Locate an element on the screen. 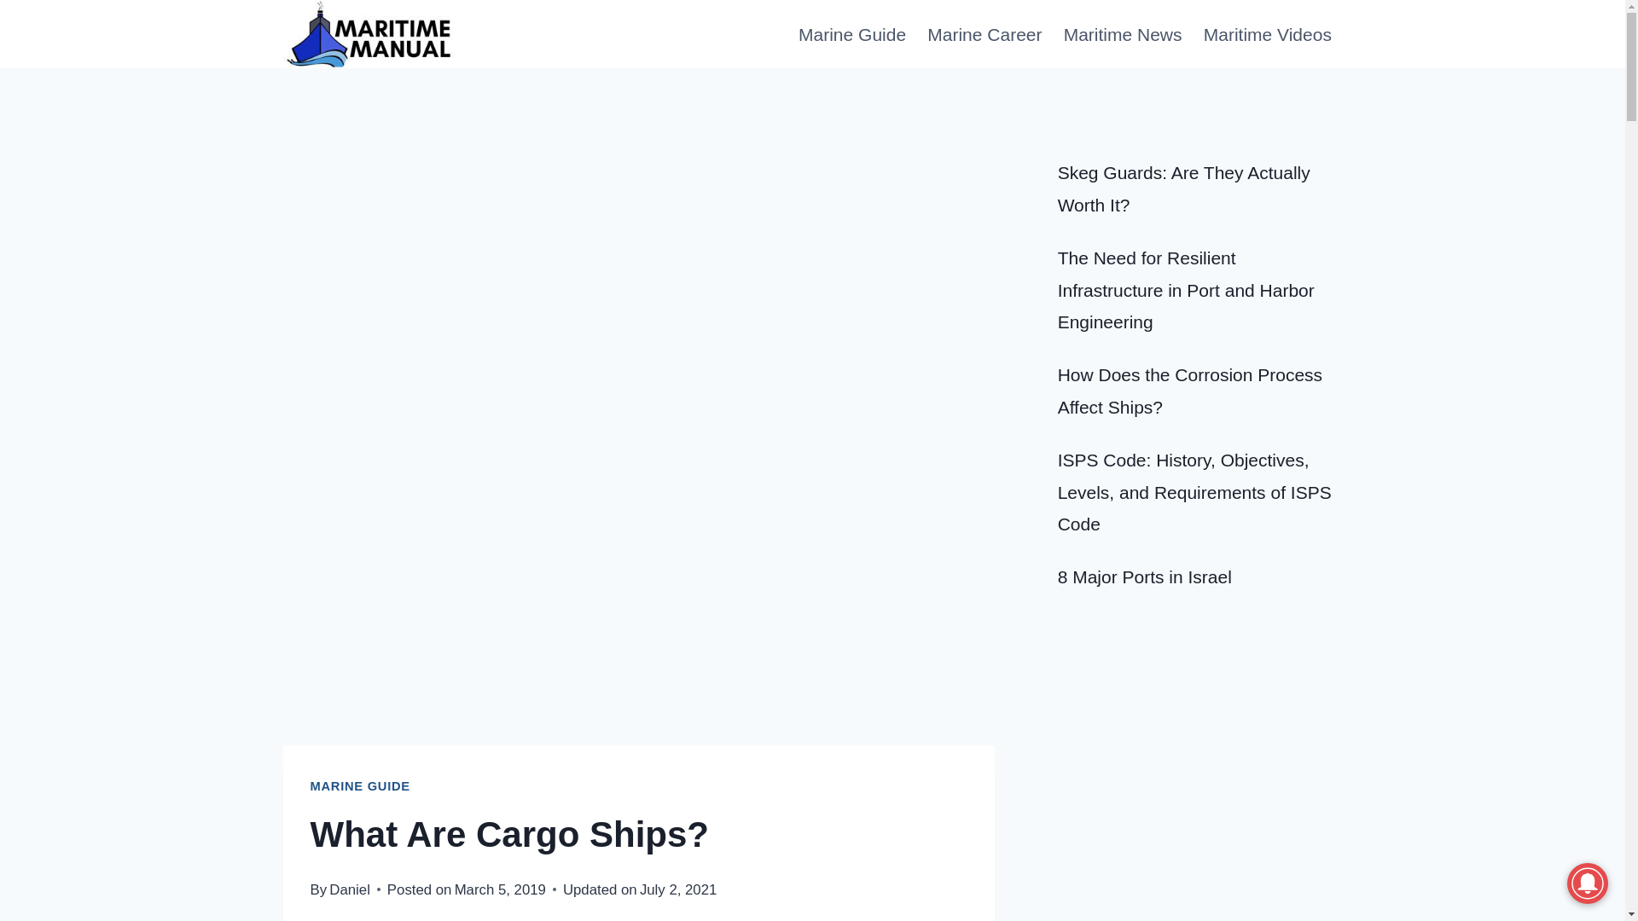  Maritime News is located at coordinates (1123, 34).